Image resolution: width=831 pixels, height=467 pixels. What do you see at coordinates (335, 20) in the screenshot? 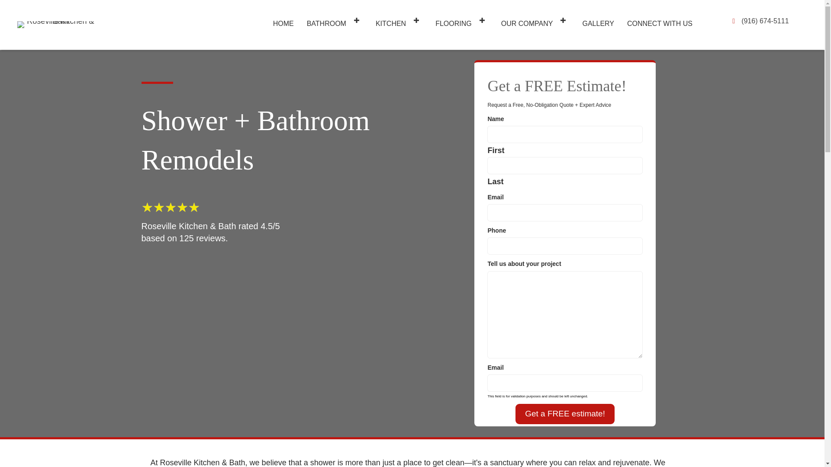
I see `BATHROOM` at bounding box center [335, 20].